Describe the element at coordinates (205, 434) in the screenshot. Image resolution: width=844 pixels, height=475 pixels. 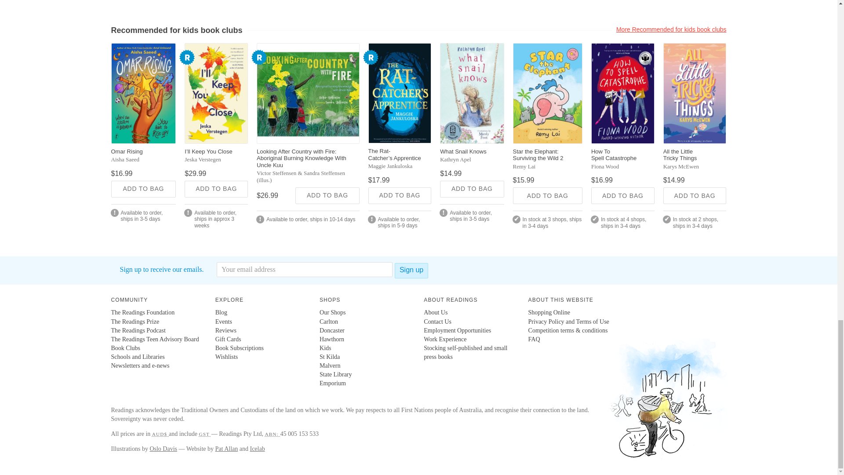
I see `Goods and Services Tax` at that location.